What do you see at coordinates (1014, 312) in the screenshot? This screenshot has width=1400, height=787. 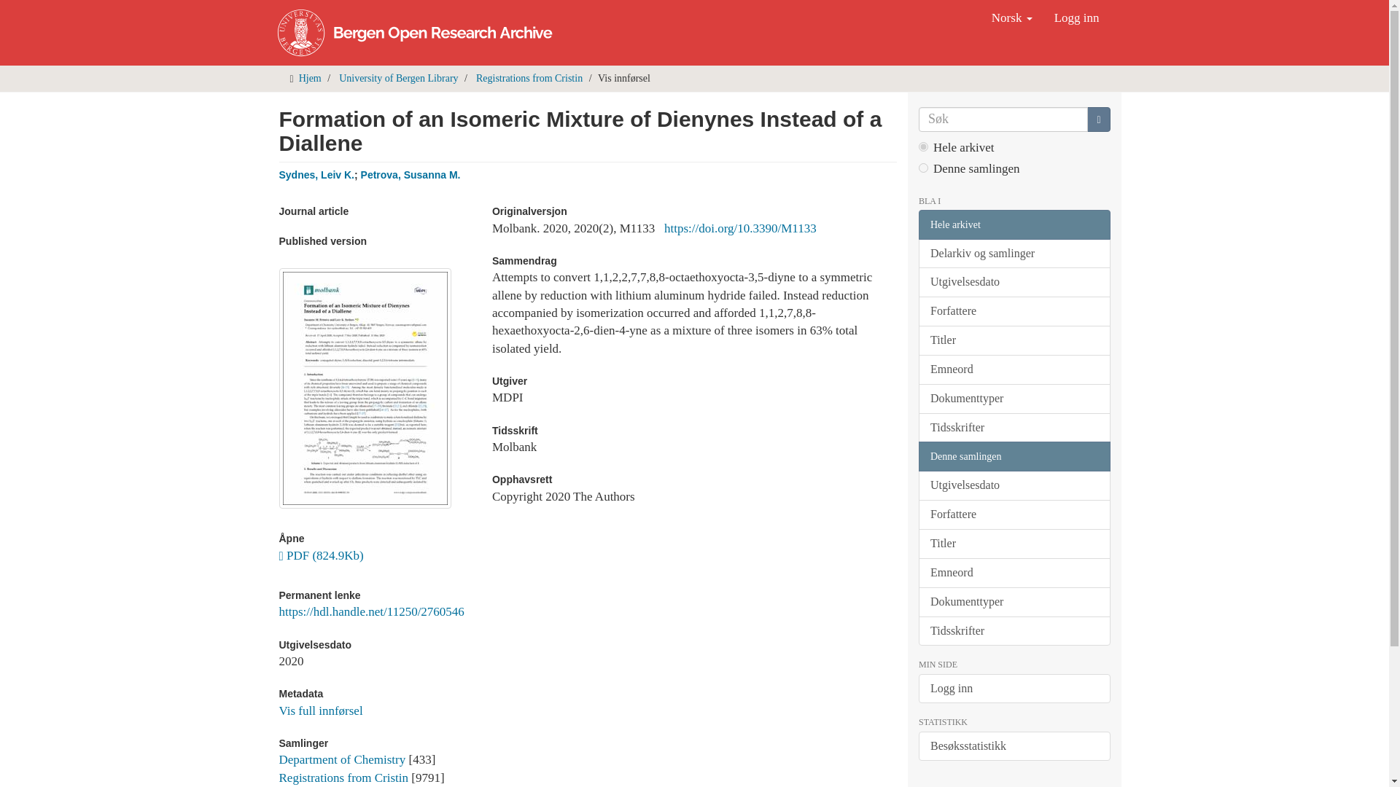 I see `Forfattere` at bounding box center [1014, 312].